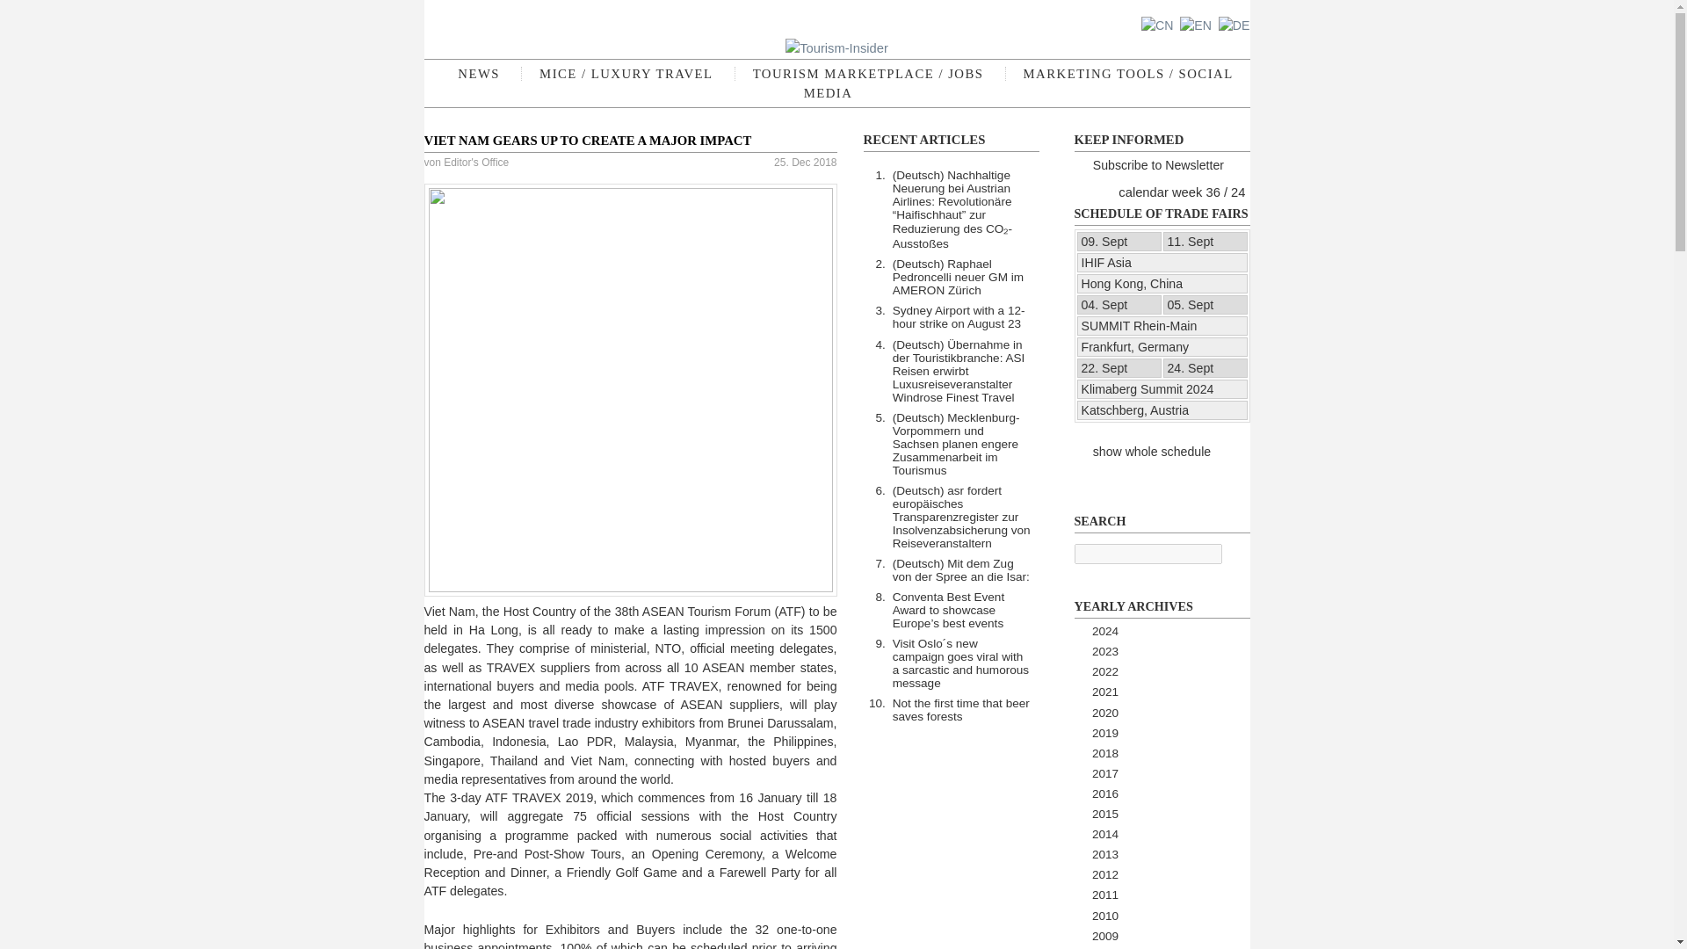 The width and height of the screenshot is (1687, 949). What do you see at coordinates (1104, 753) in the screenshot?
I see `2018` at bounding box center [1104, 753].